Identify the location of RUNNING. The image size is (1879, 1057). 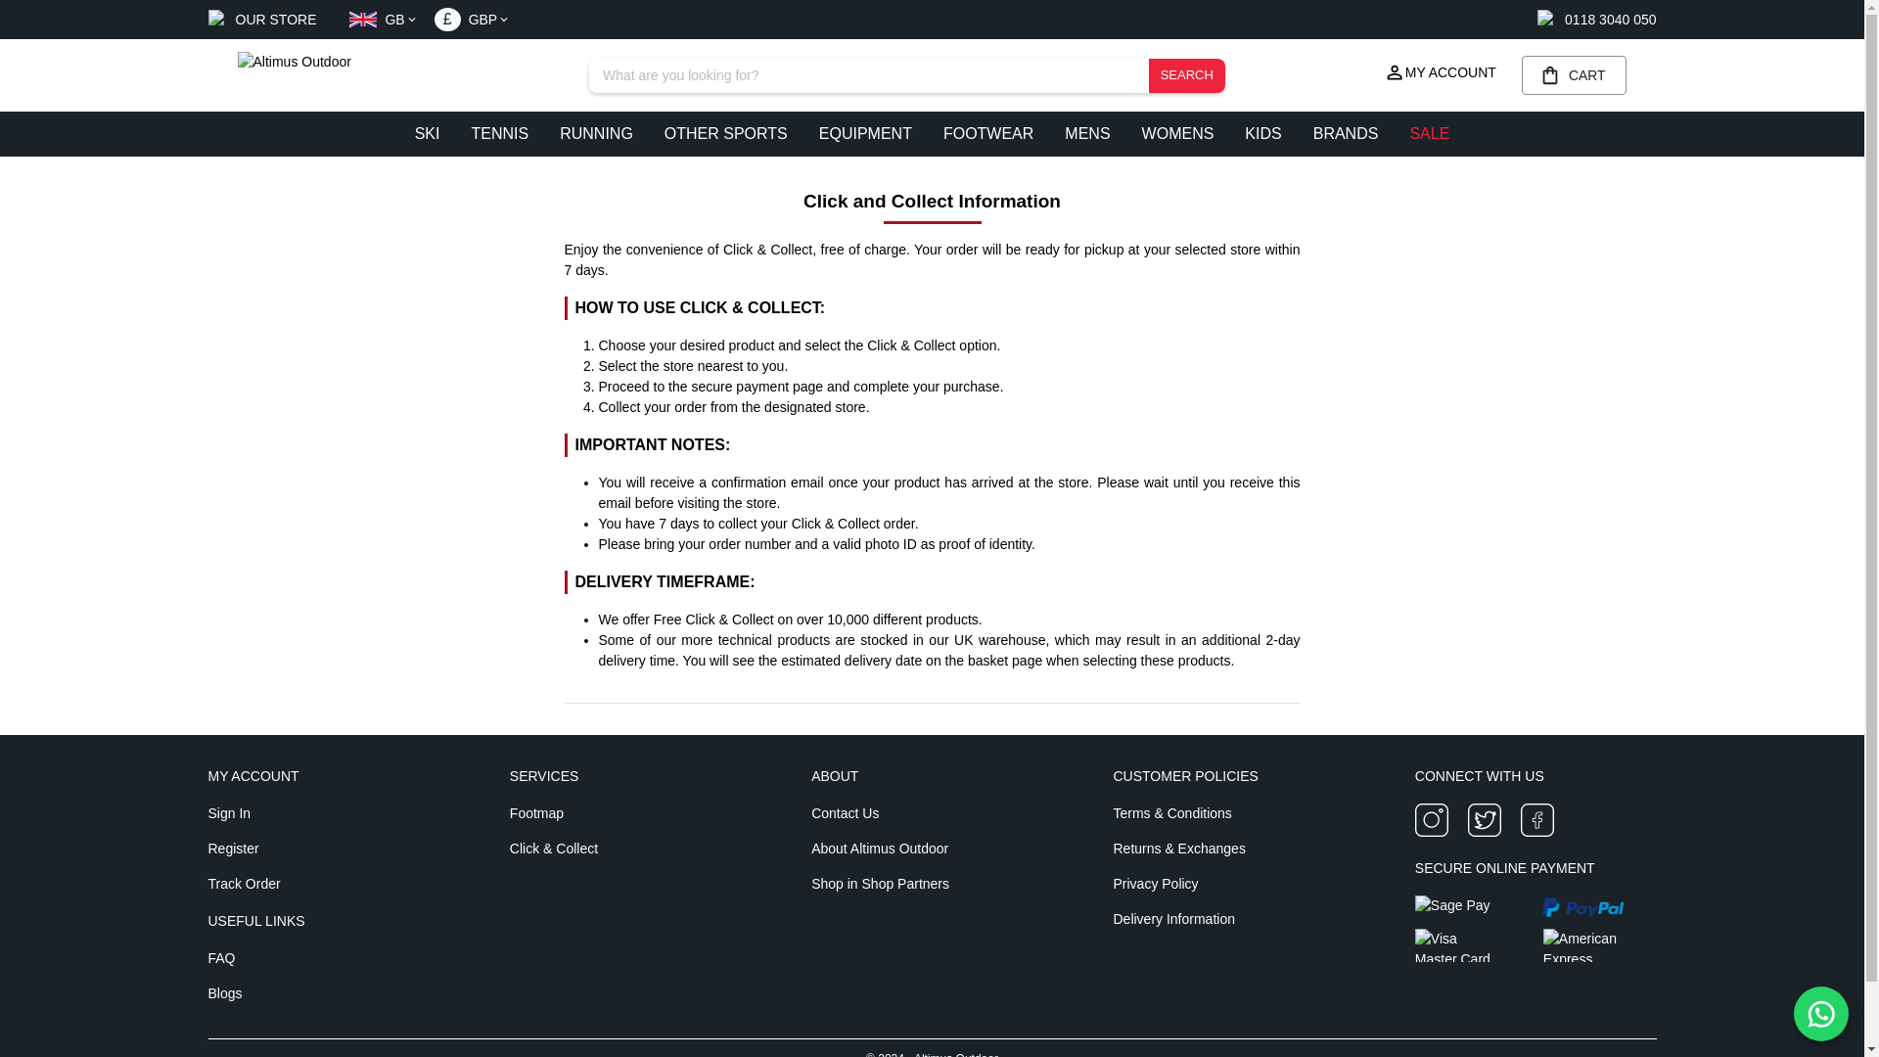
(596, 133).